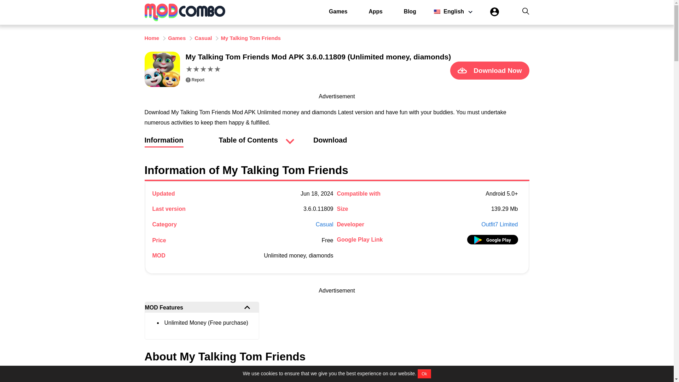 The width and height of the screenshot is (679, 382). Describe the element at coordinates (248, 140) in the screenshot. I see `Table of Contents` at that location.